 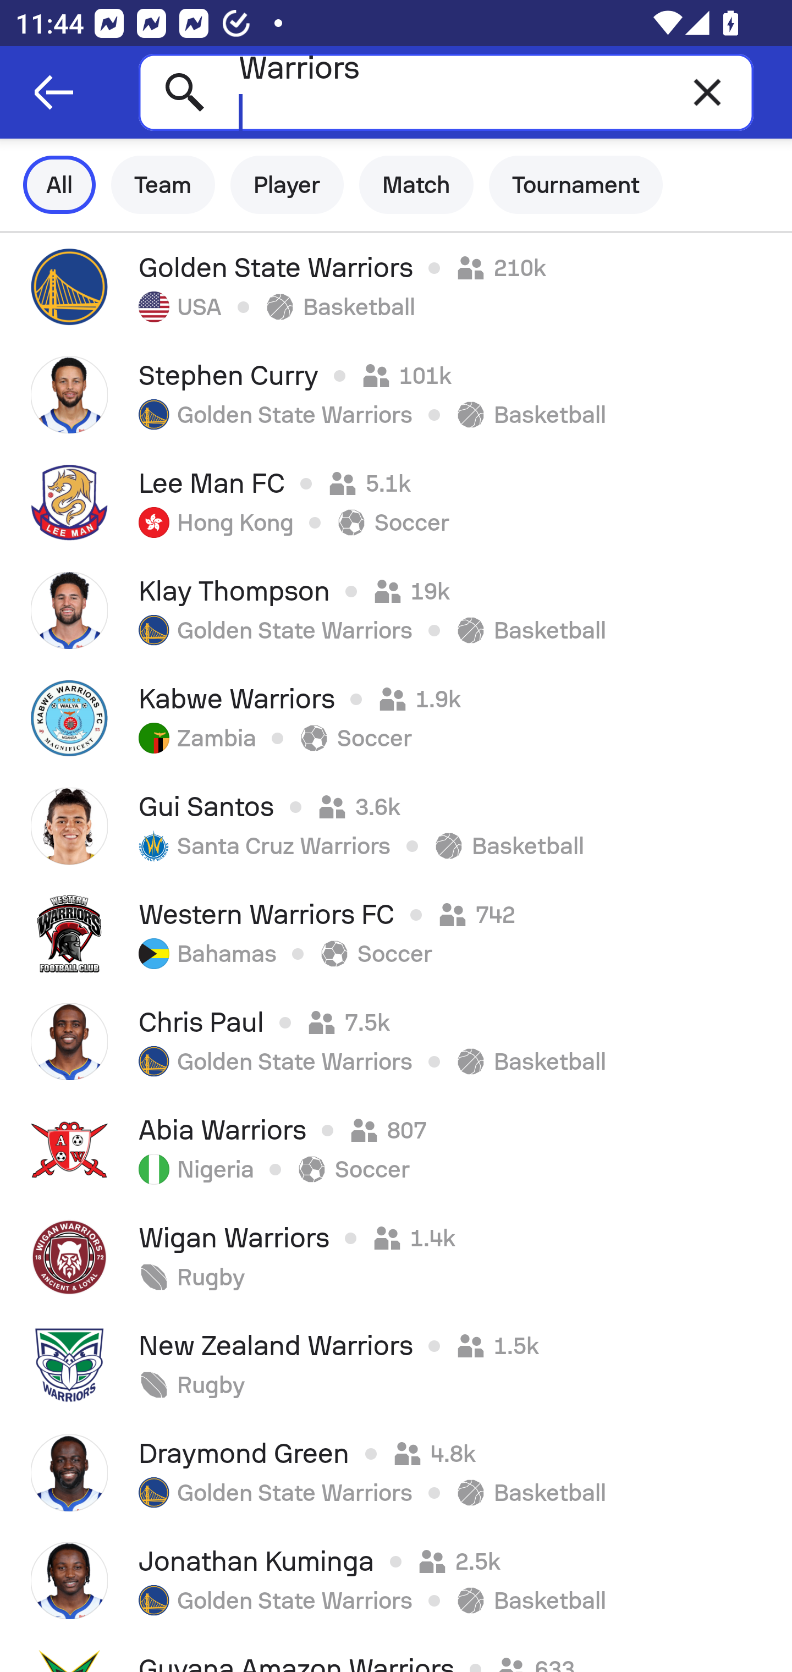 What do you see at coordinates (396, 934) in the screenshot?
I see `Western Warriors FC 742 Bahamas Soccer` at bounding box center [396, 934].